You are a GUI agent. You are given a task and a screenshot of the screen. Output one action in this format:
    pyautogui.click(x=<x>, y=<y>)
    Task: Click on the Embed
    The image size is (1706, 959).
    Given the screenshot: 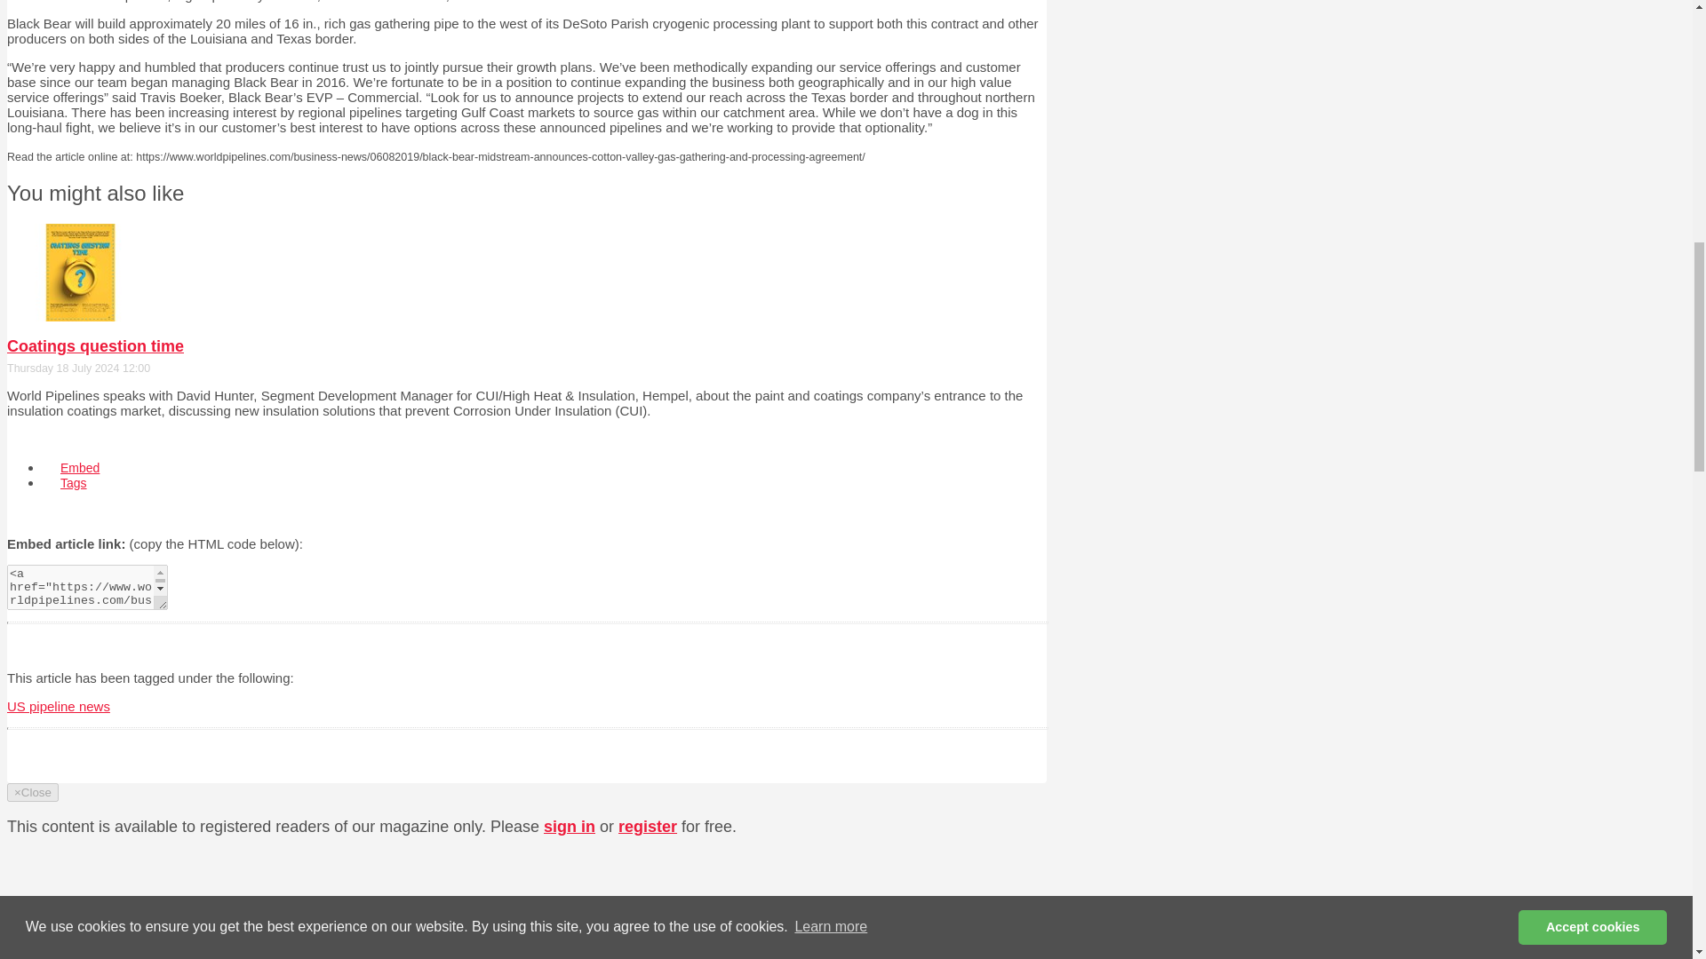 What is the action you would take?
    pyautogui.click(x=80, y=467)
    